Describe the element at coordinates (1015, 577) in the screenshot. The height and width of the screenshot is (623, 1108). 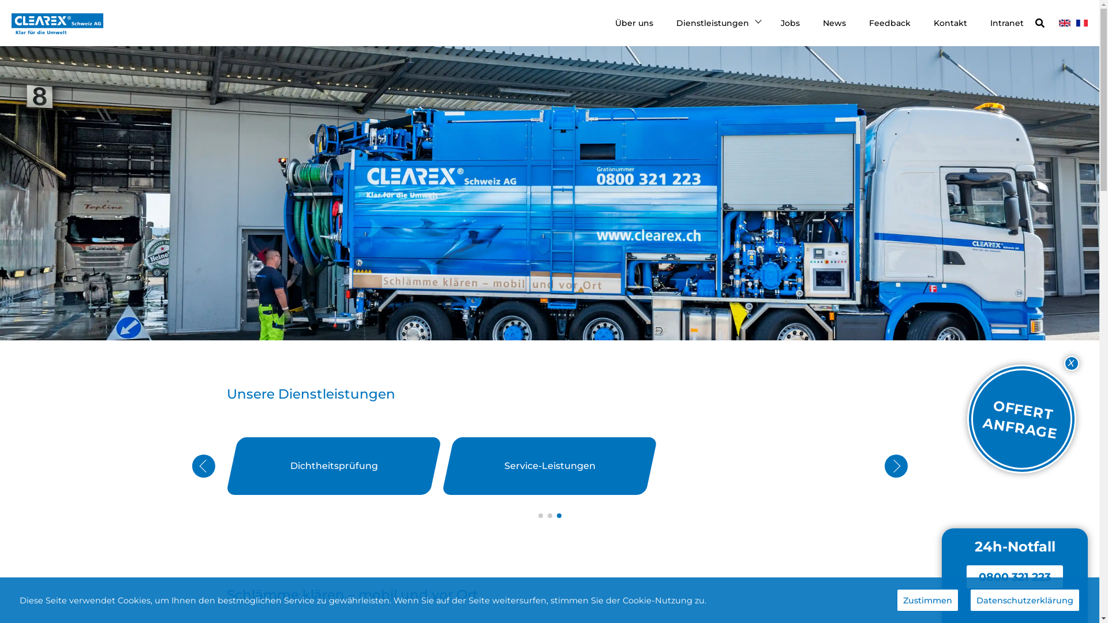
I see `0800 321 223` at that location.